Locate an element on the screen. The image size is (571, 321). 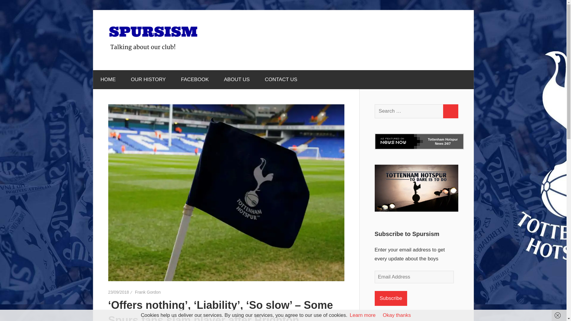
Search for: is located at coordinates (409, 111).